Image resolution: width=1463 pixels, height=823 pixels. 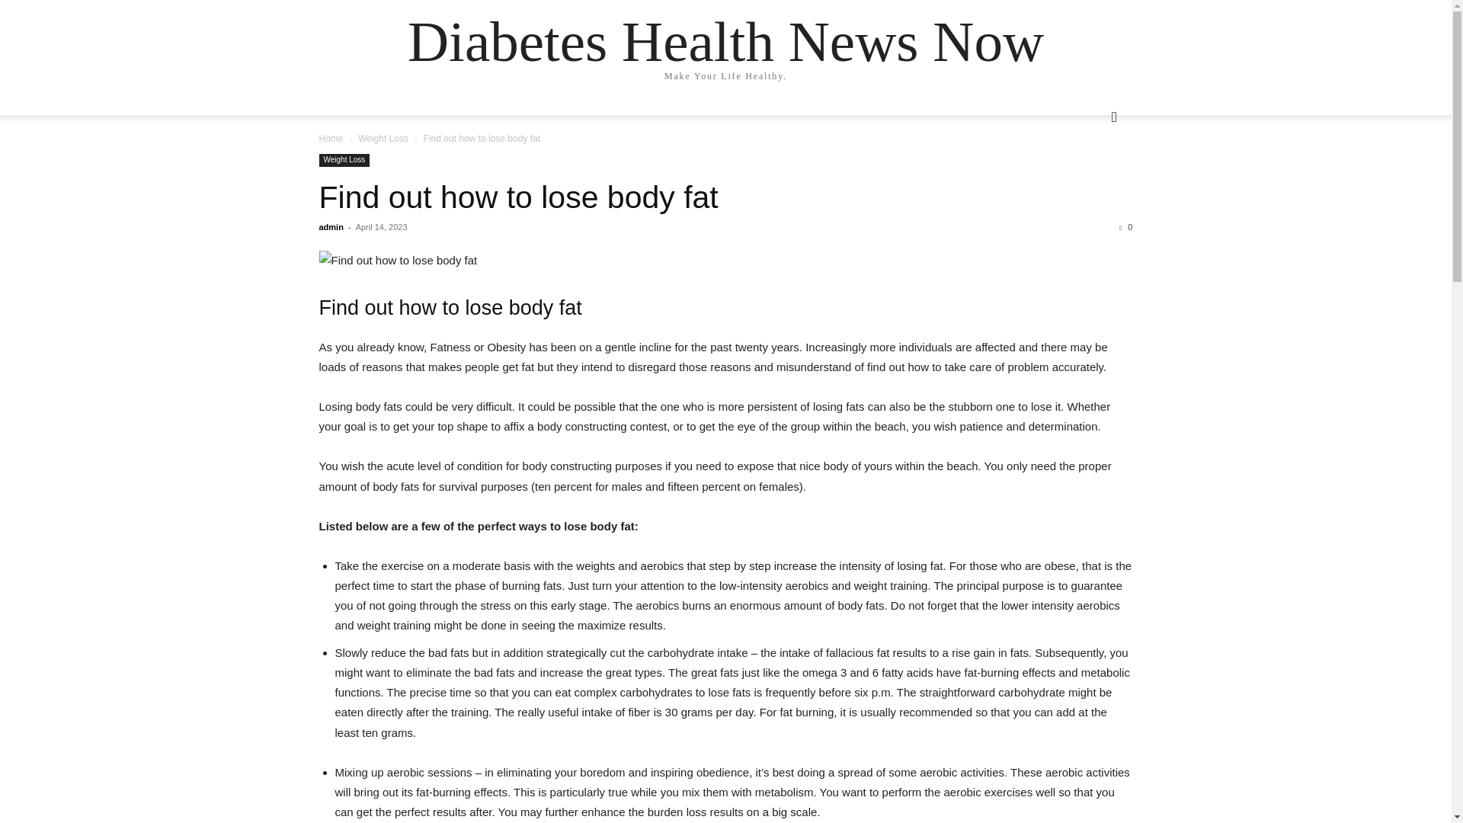 What do you see at coordinates (344, 160) in the screenshot?
I see `Weight Loss` at bounding box center [344, 160].